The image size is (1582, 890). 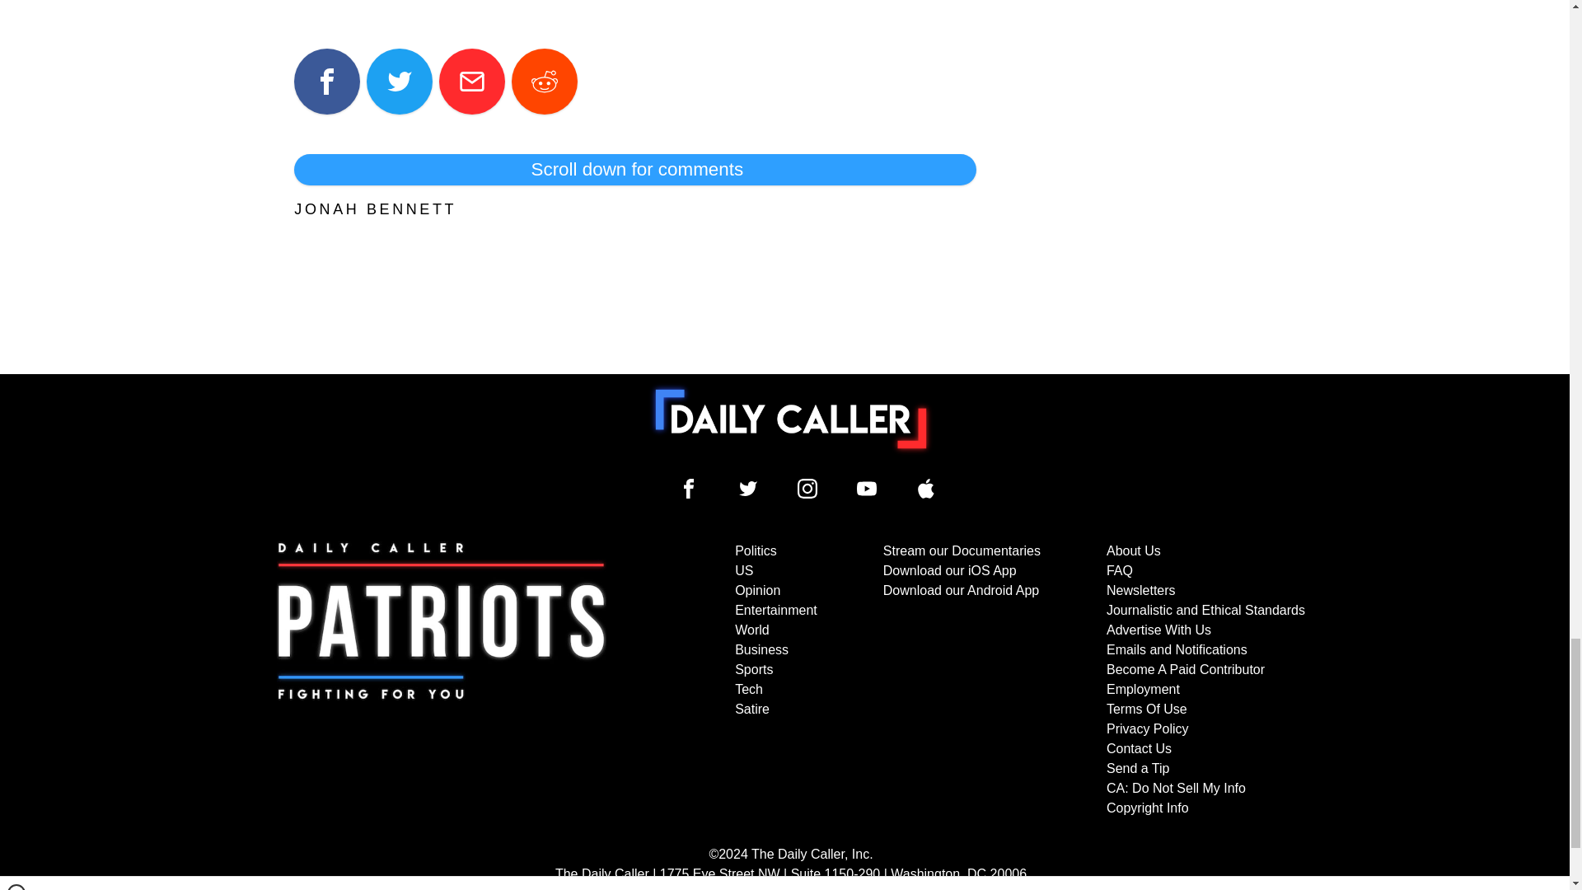 What do you see at coordinates (791, 419) in the screenshot?
I see `To home page` at bounding box center [791, 419].